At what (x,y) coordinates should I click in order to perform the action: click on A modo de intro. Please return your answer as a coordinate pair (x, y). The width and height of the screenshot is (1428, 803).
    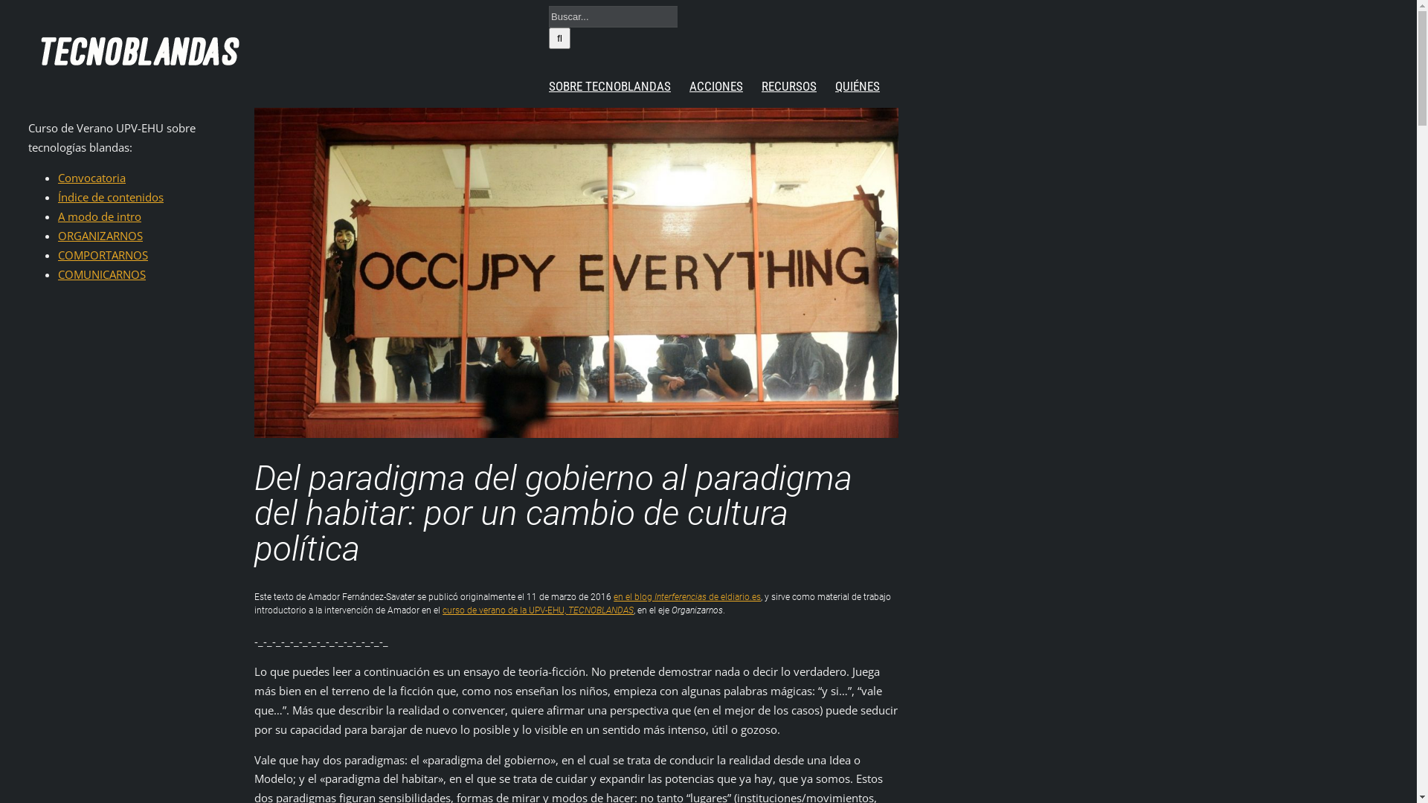
    Looking at the image, I should click on (100, 216).